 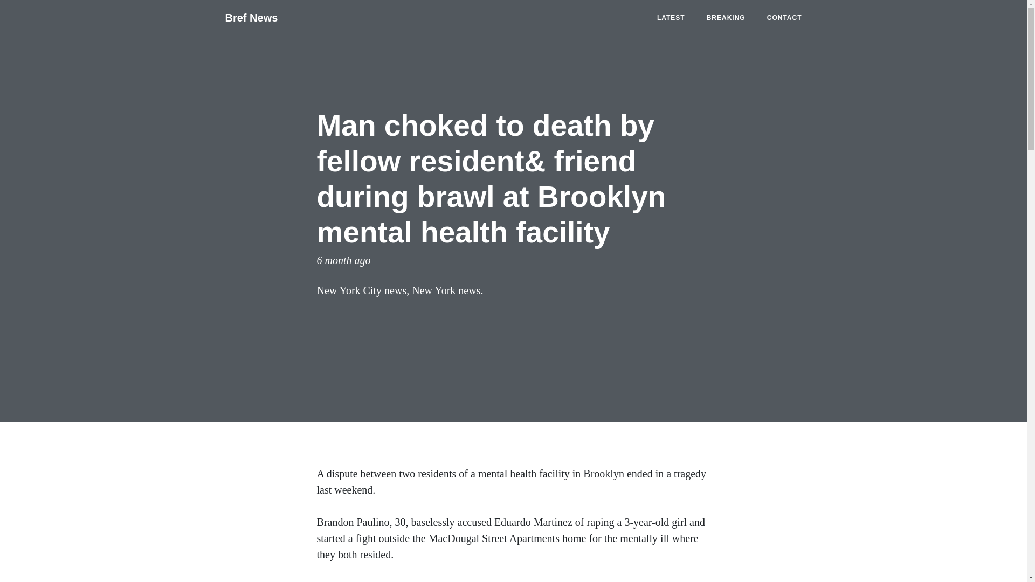 What do you see at coordinates (446, 290) in the screenshot?
I see `New York news` at bounding box center [446, 290].